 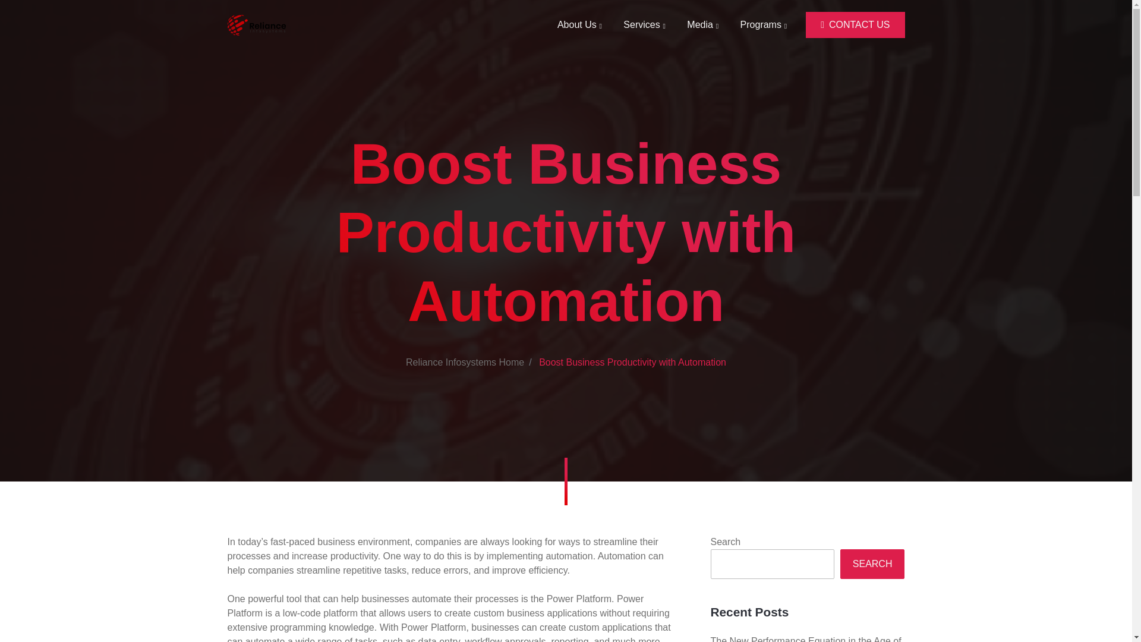 What do you see at coordinates (855, 25) in the screenshot?
I see `CONTACT US` at bounding box center [855, 25].